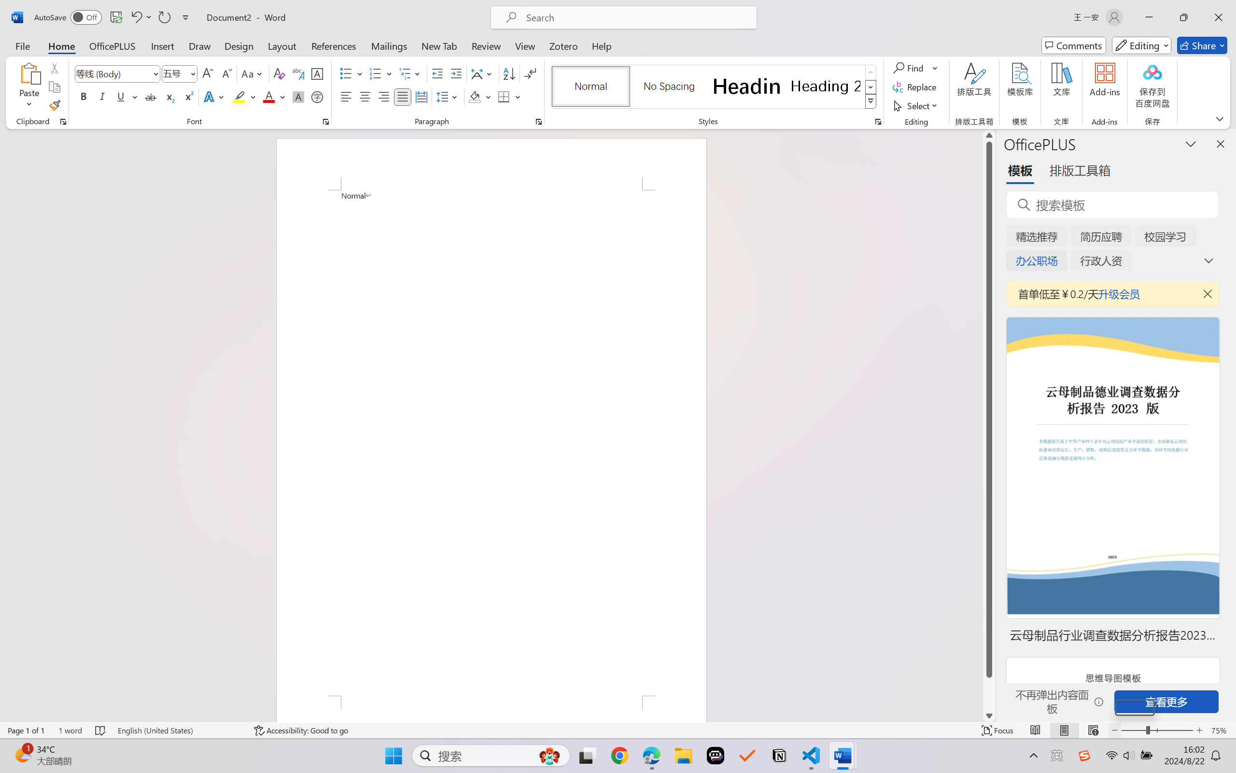 This screenshot has height=773, width=1236. Describe the element at coordinates (141, 17) in the screenshot. I see `Undo Apply Quick Style` at that location.